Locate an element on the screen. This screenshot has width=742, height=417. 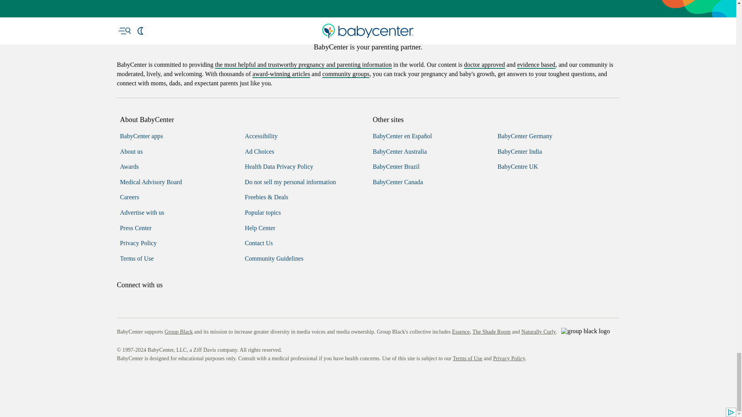
BabyCenter YouTube channel is located at coordinates (175, 378).